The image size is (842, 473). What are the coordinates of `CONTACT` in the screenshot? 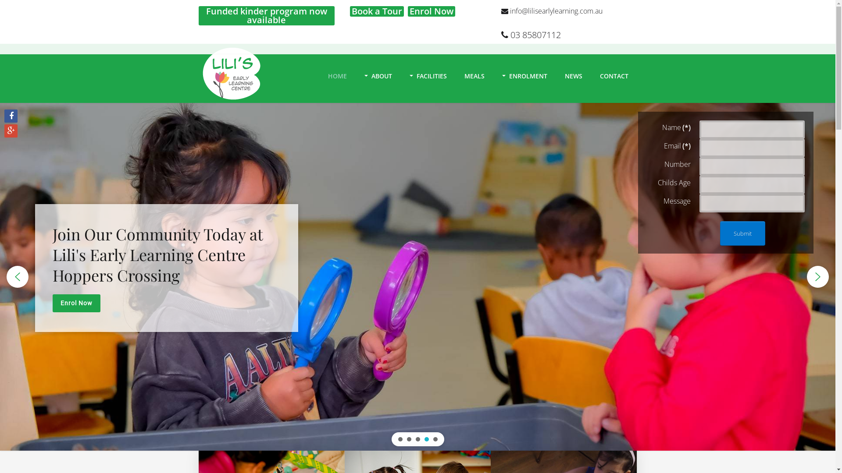 It's located at (614, 74).